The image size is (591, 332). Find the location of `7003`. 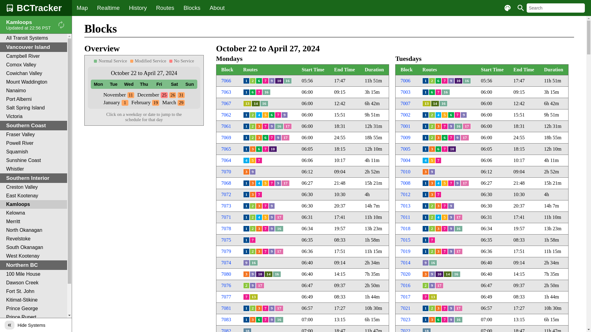

7003 is located at coordinates (405, 92).